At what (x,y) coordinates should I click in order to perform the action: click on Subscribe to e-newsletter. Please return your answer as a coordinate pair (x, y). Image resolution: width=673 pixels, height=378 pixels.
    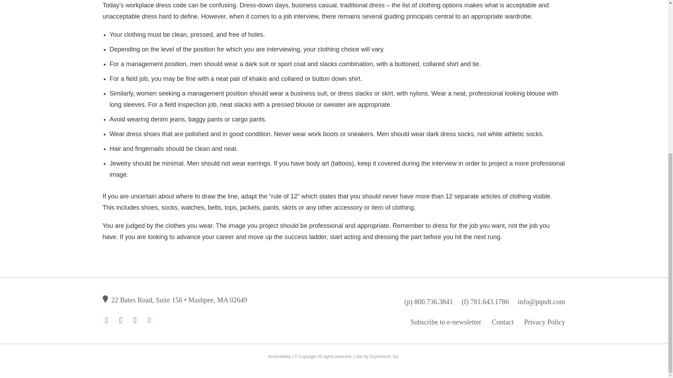
    Looking at the image, I should click on (446, 322).